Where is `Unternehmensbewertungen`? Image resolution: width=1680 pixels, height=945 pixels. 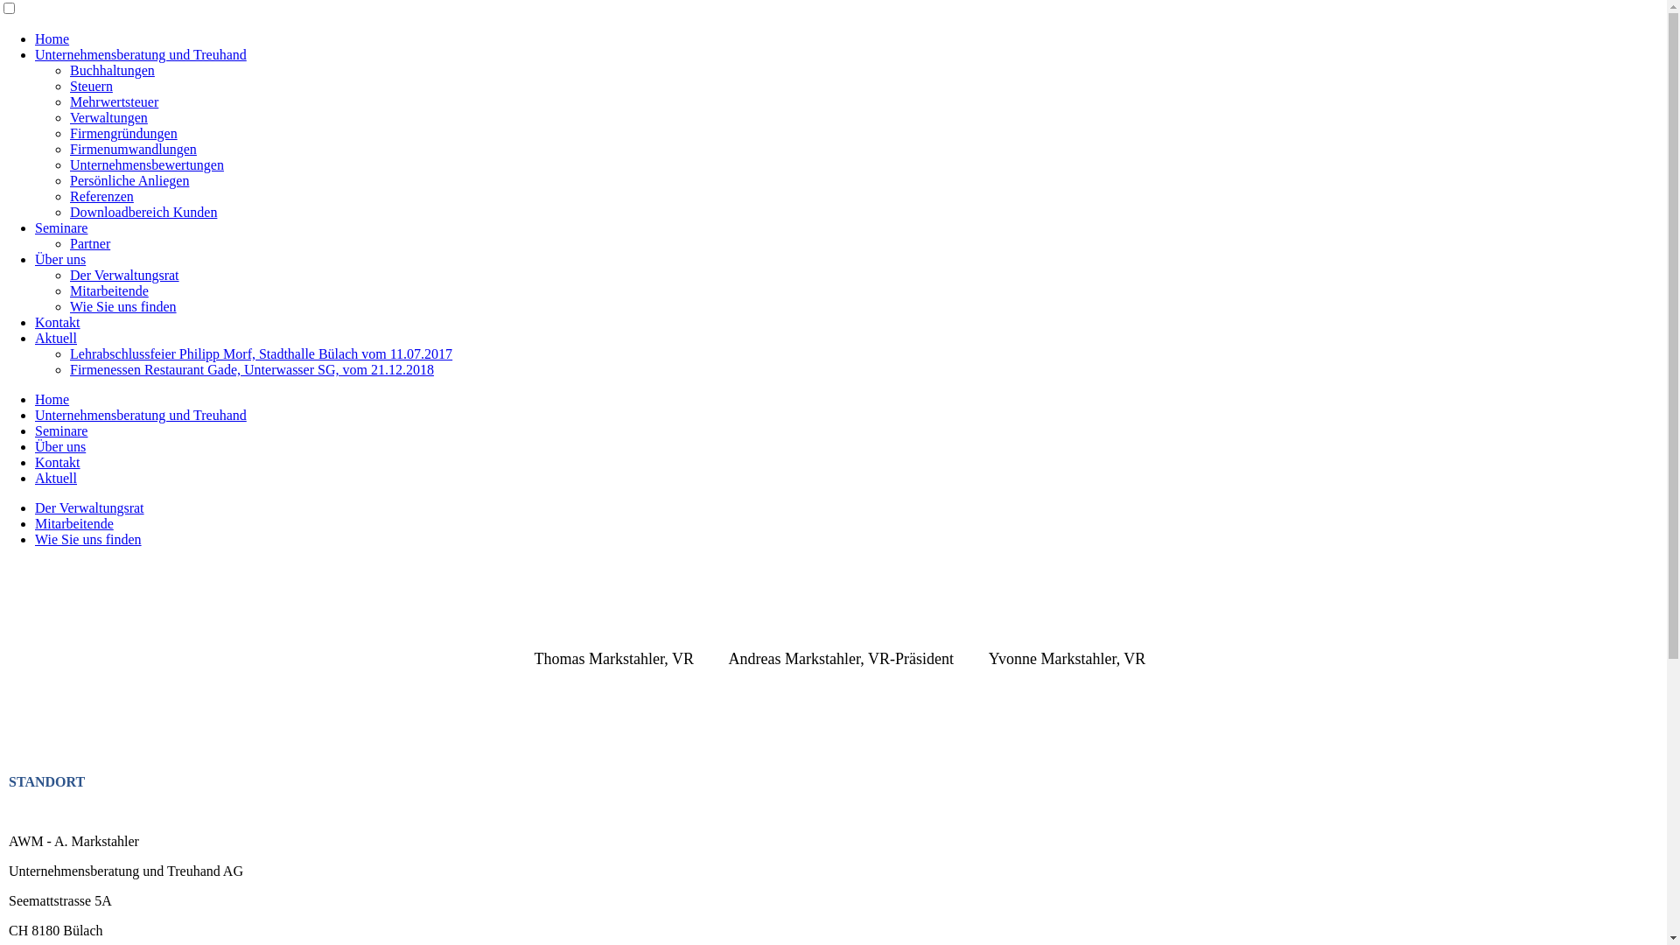
Unternehmensbewertungen is located at coordinates (147, 164).